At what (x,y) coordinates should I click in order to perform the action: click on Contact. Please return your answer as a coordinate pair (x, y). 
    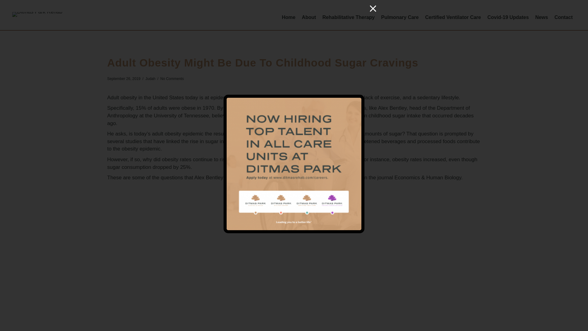
    Looking at the image, I should click on (563, 17).